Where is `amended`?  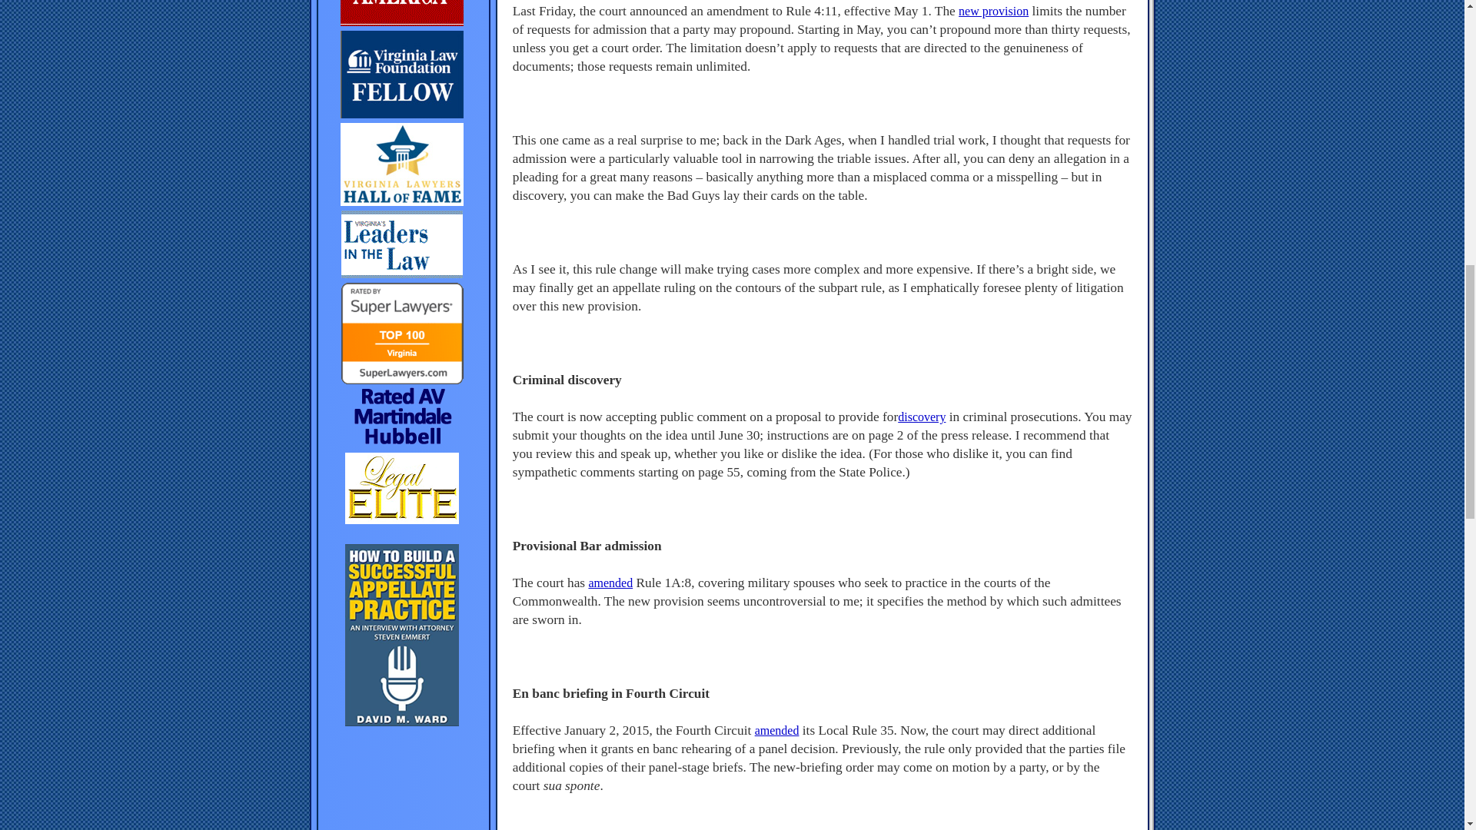
amended is located at coordinates (610, 583).